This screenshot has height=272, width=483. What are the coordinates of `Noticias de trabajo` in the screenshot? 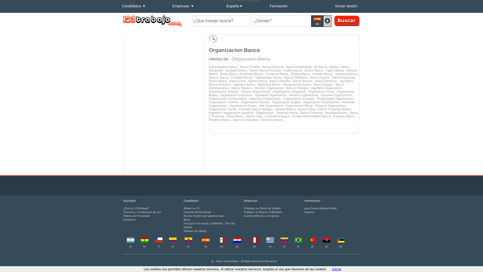 It's located at (195, 231).